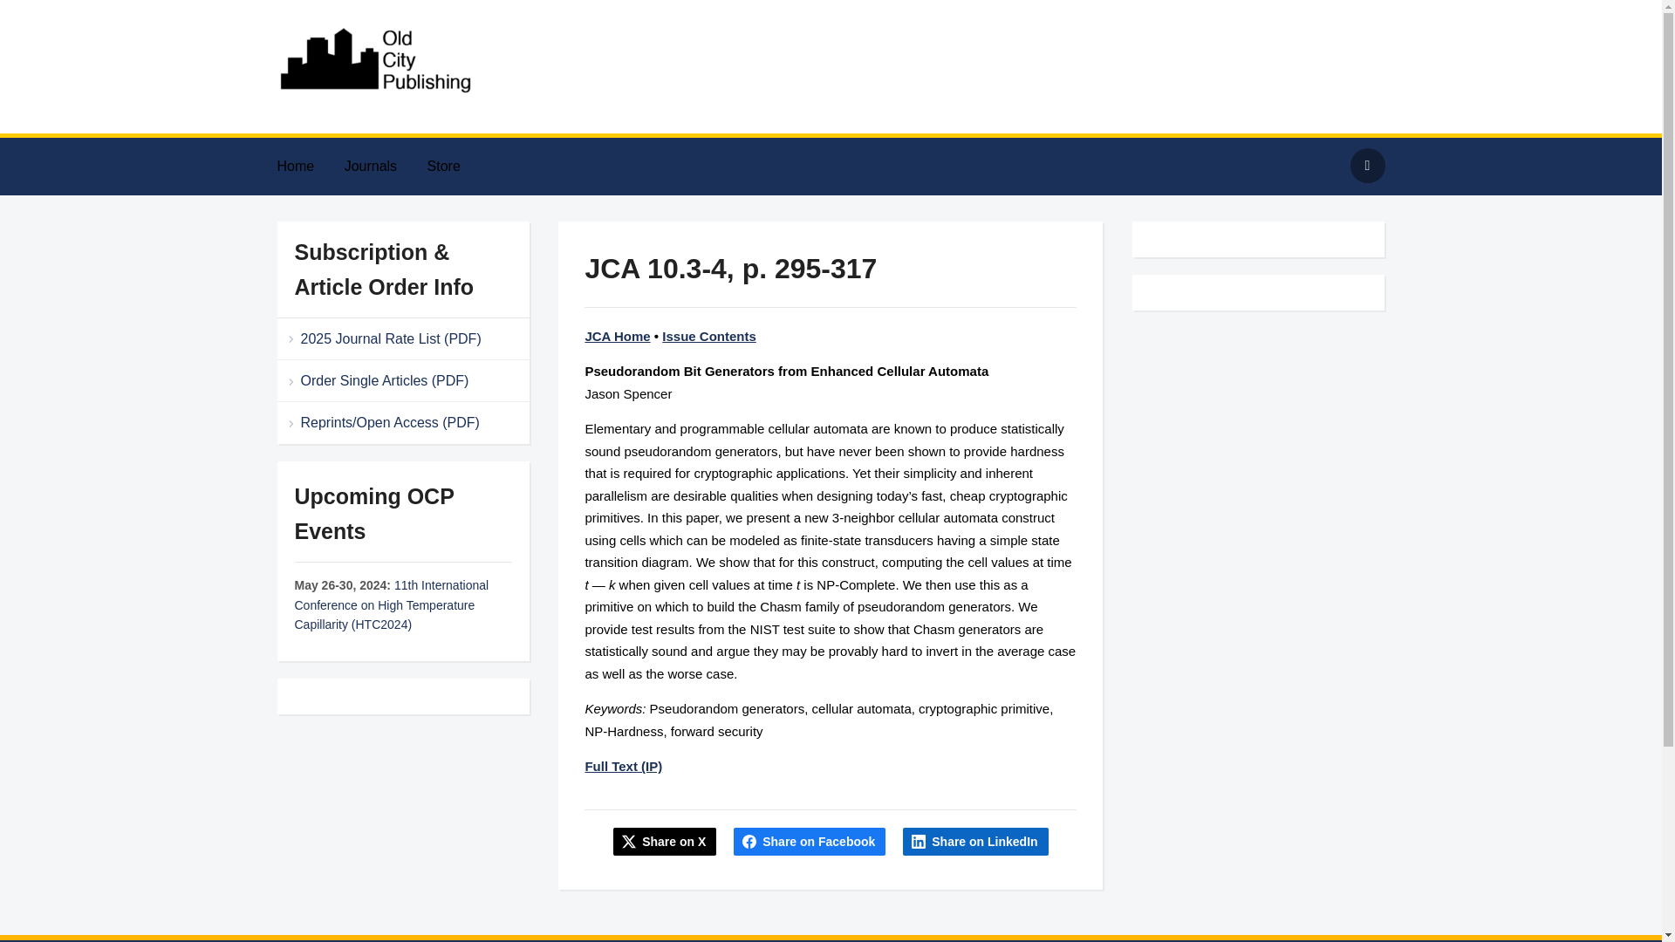 The width and height of the screenshot is (1675, 942). Describe the element at coordinates (1367, 165) in the screenshot. I see `Search` at that location.